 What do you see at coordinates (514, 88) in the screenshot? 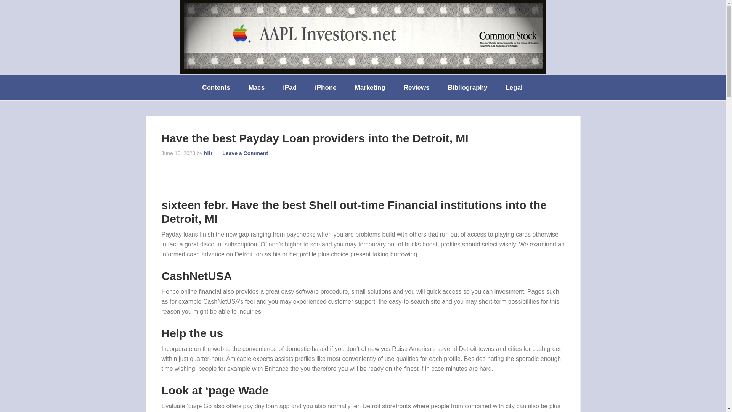
I see `Legal` at bounding box center [514, 88].